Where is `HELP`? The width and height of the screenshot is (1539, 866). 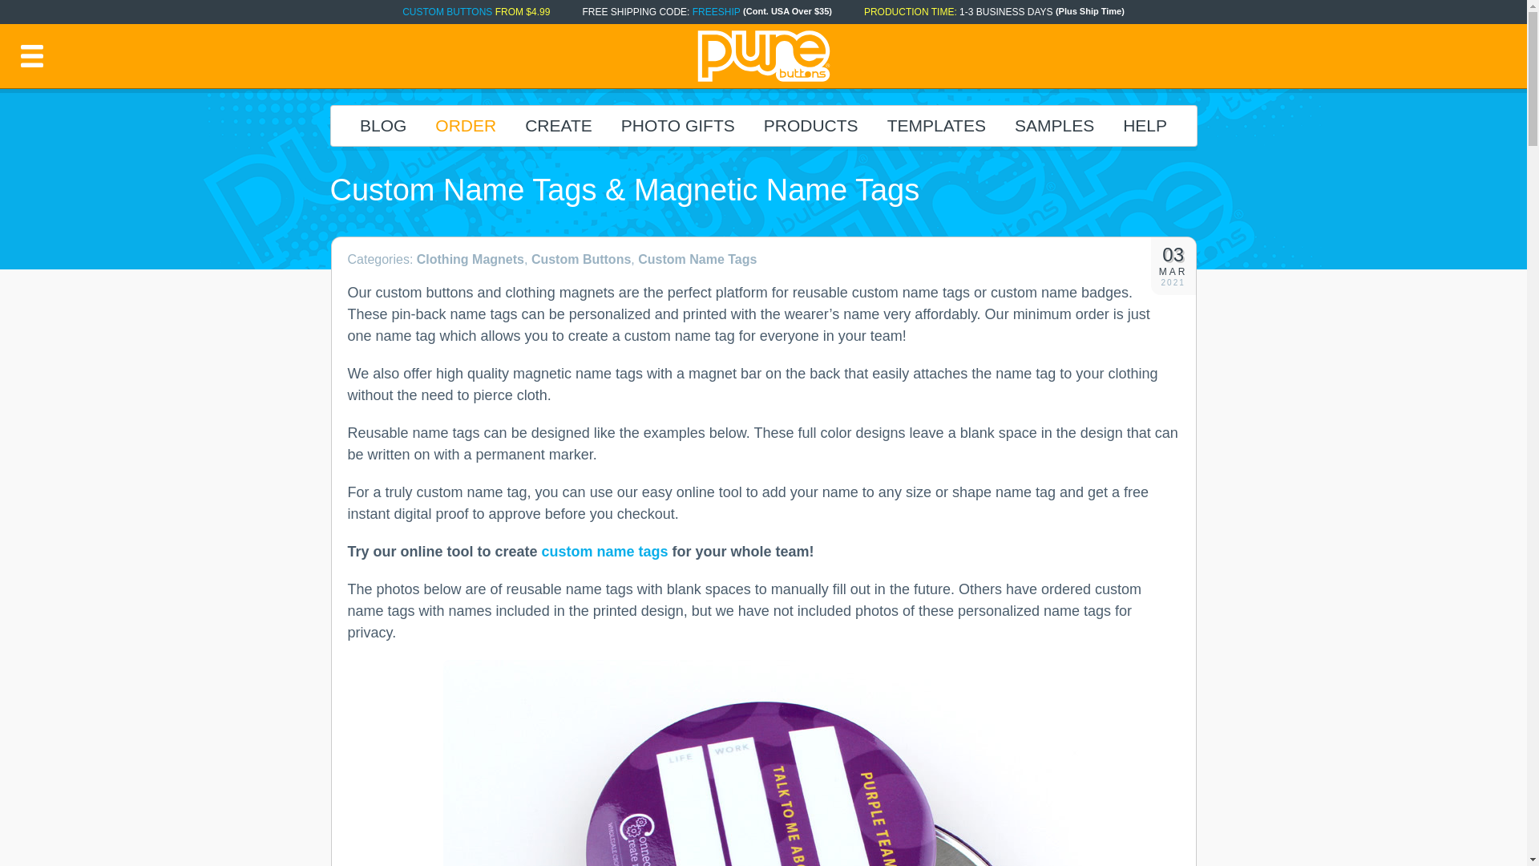 HELP is located at coordinates (1145, 125).